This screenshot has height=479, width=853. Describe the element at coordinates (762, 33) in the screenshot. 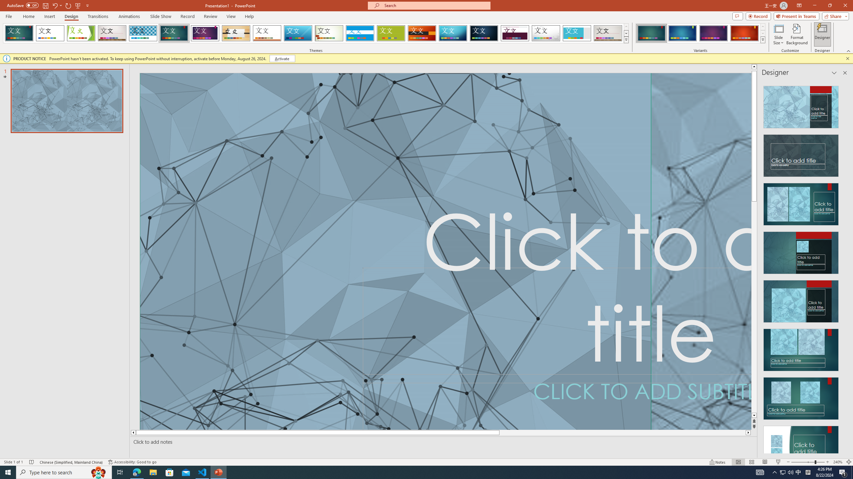

I see `Row Down` at that location.